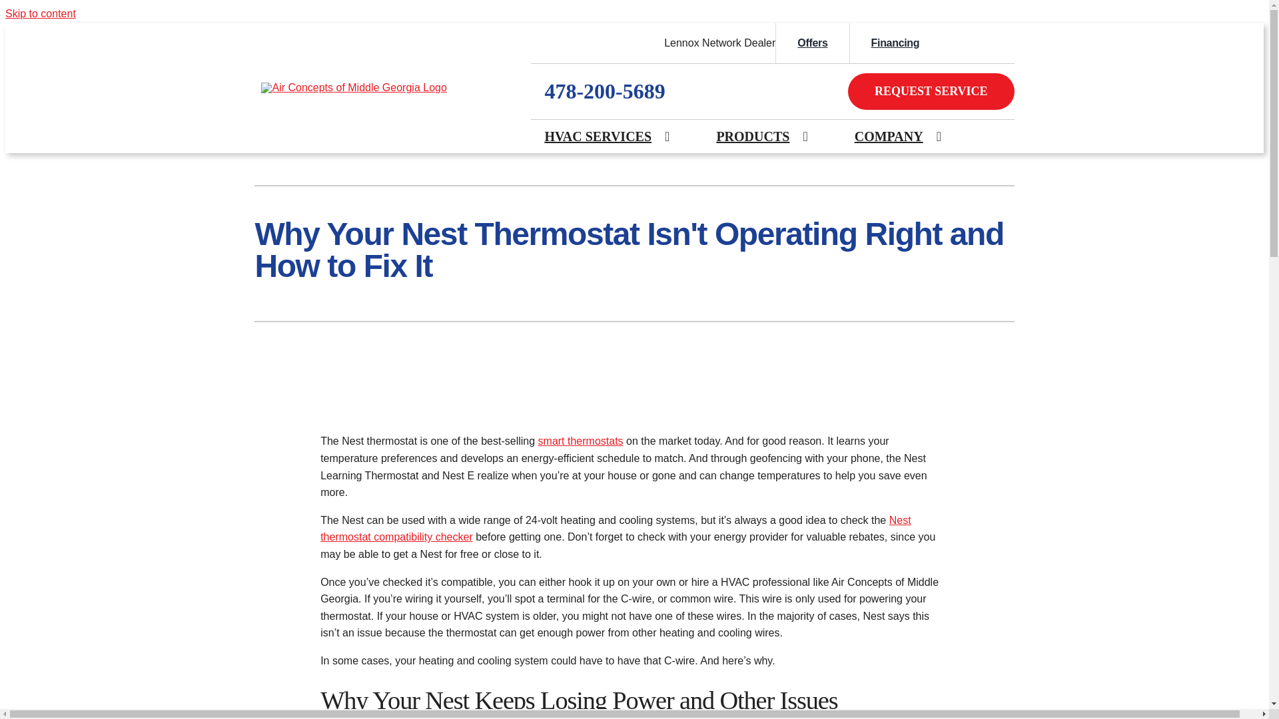 This screenshot has height=719, width=1279. I want to click on COMPANY, so click(889, 136).